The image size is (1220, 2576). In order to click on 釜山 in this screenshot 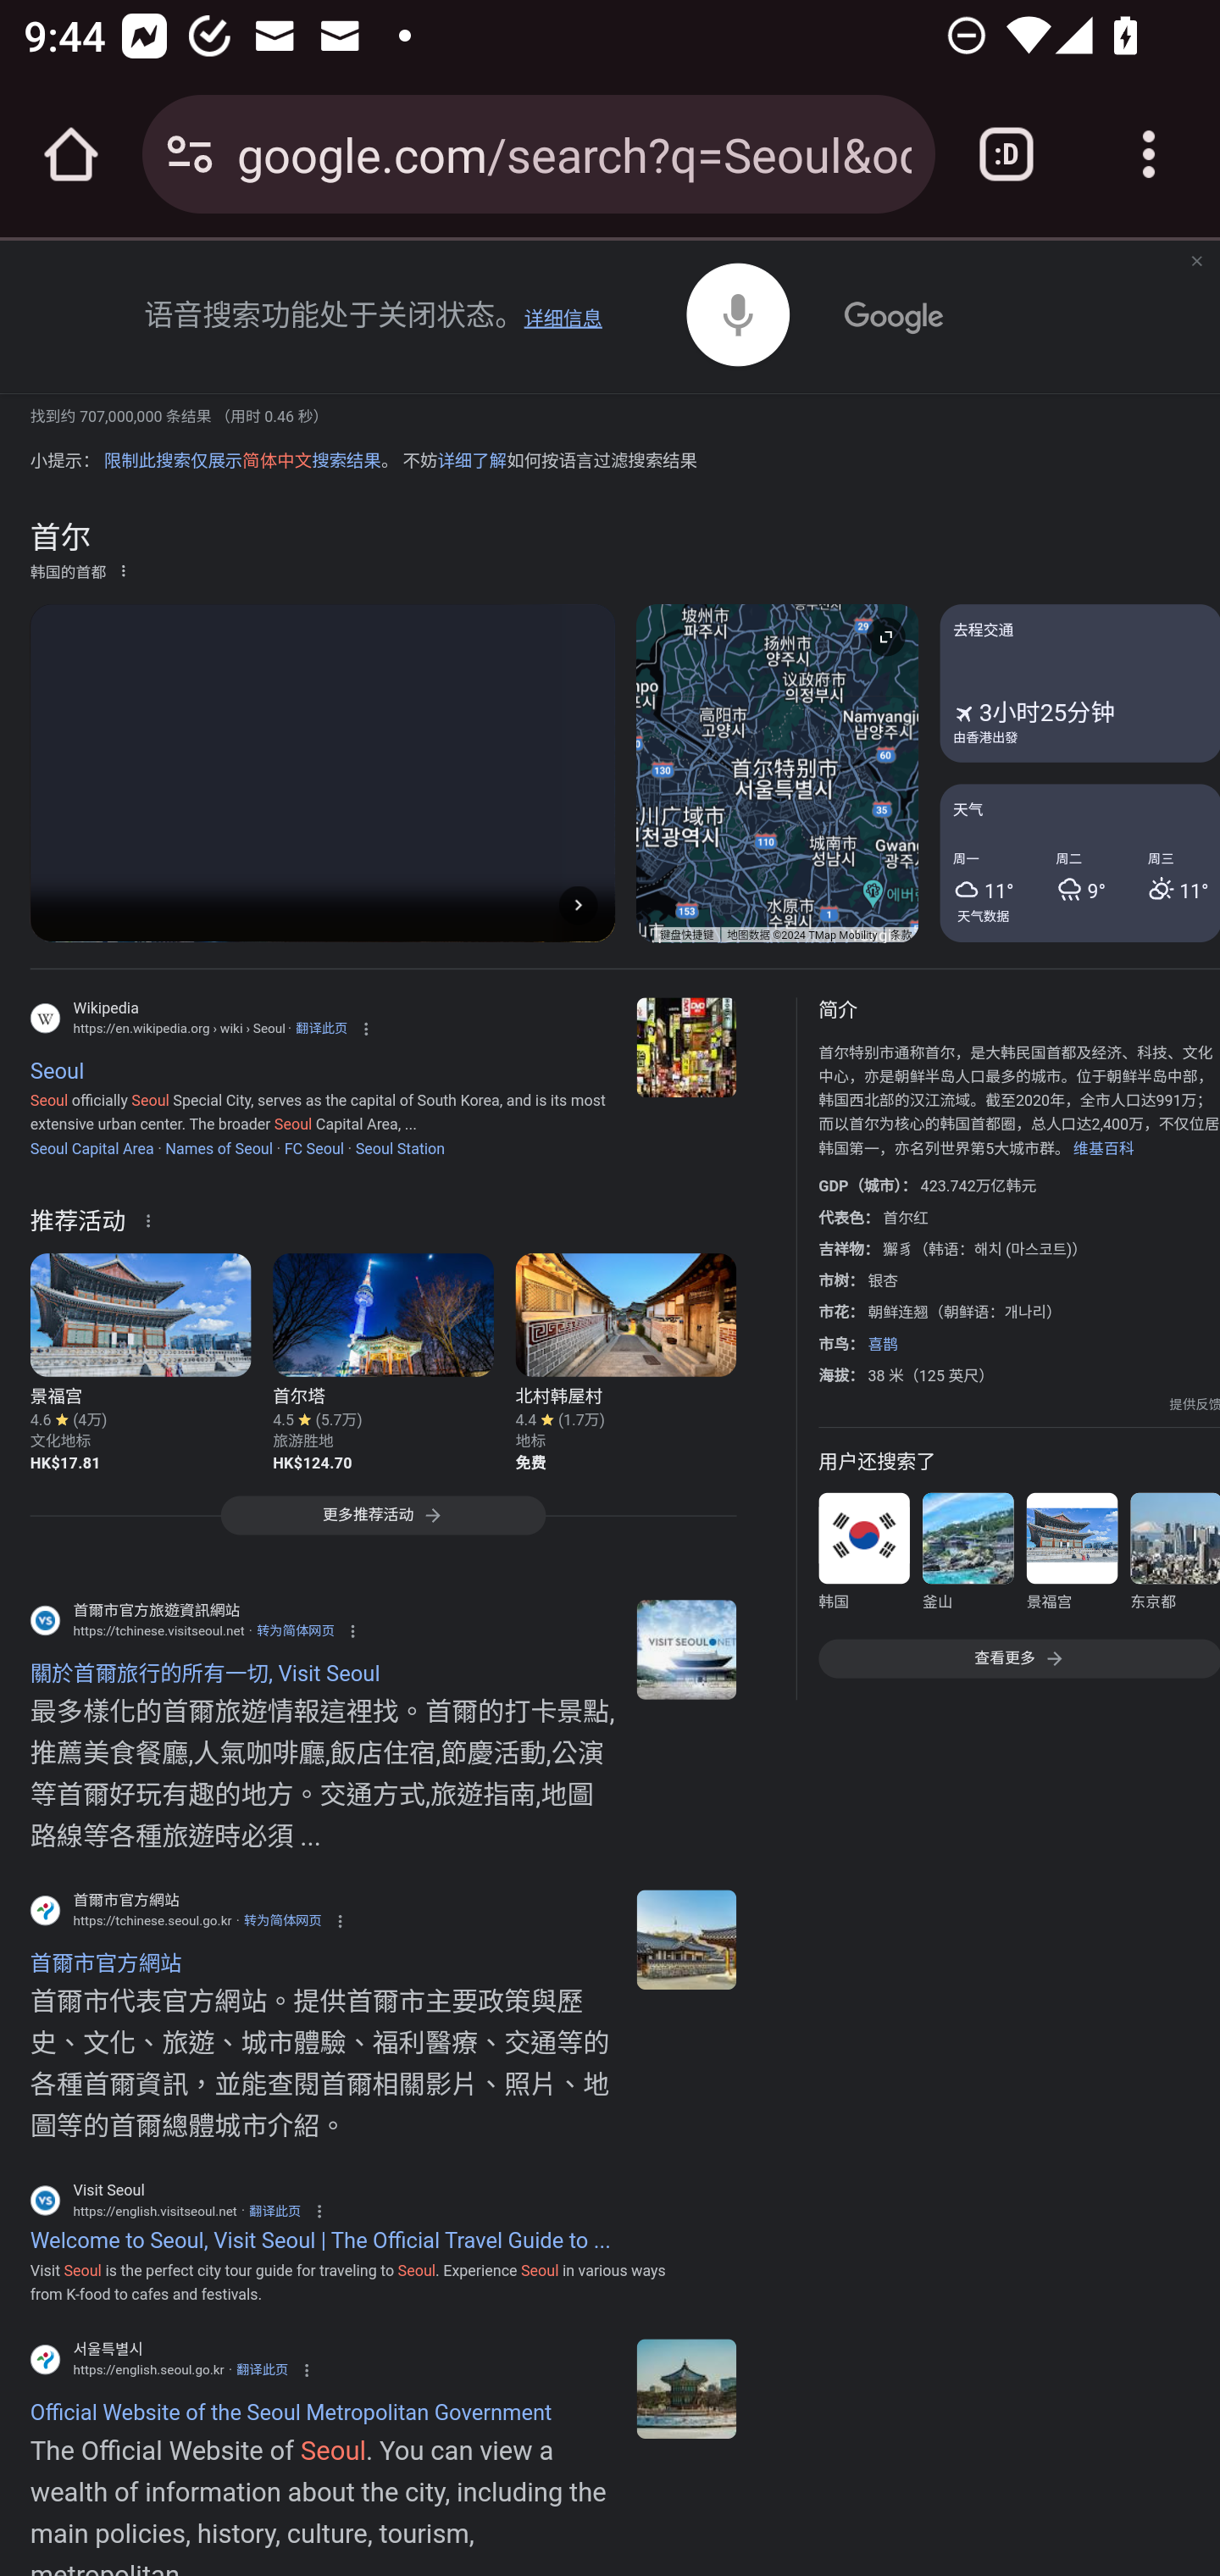, I will do `click(968, 1557)`.